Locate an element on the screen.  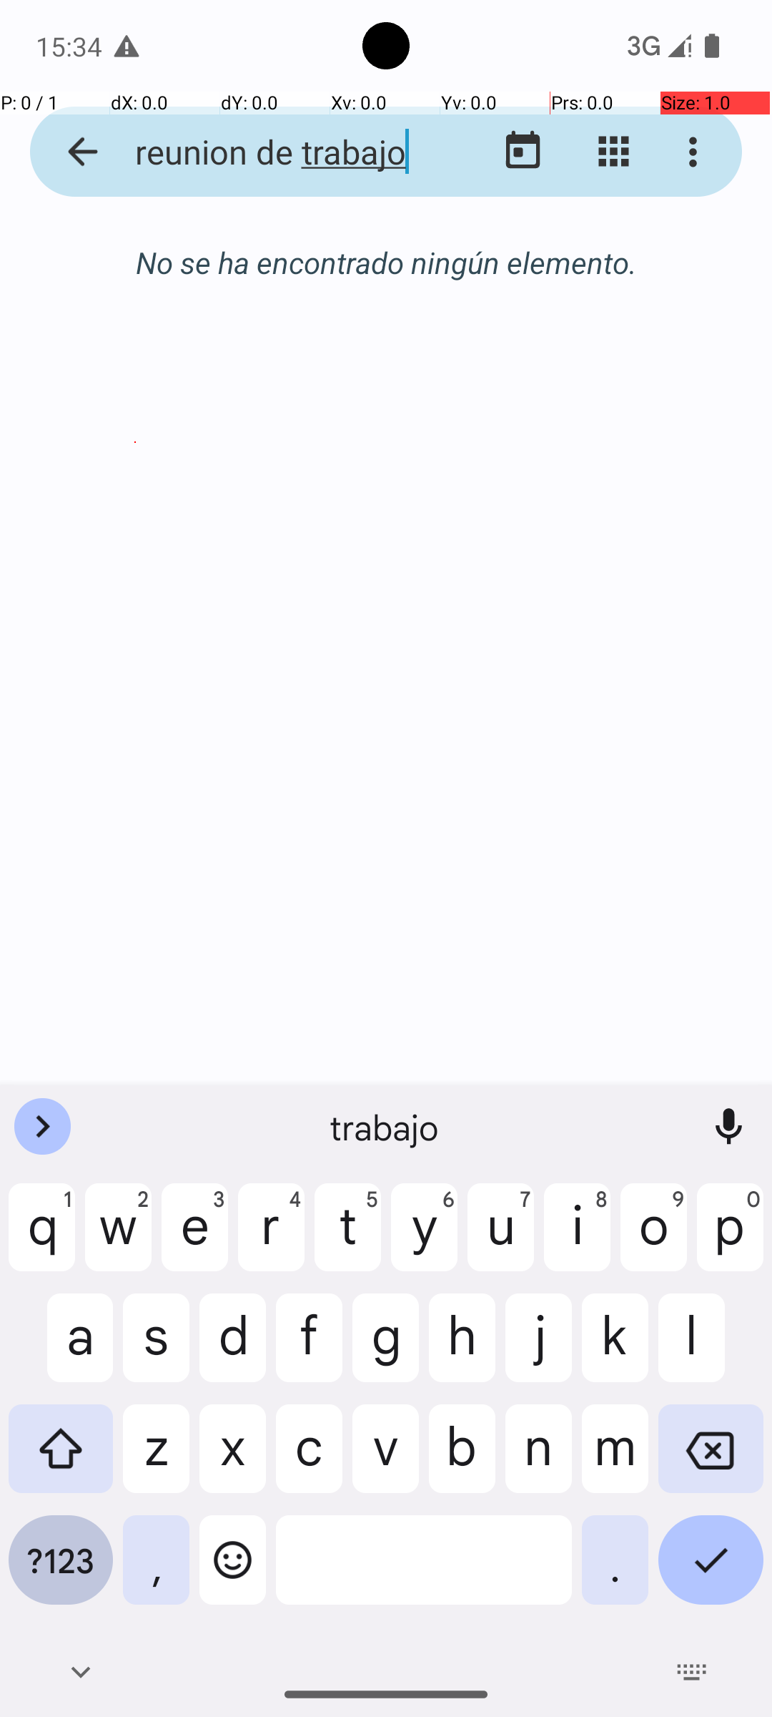
FEBRERO is located at coordinates (386, 351).